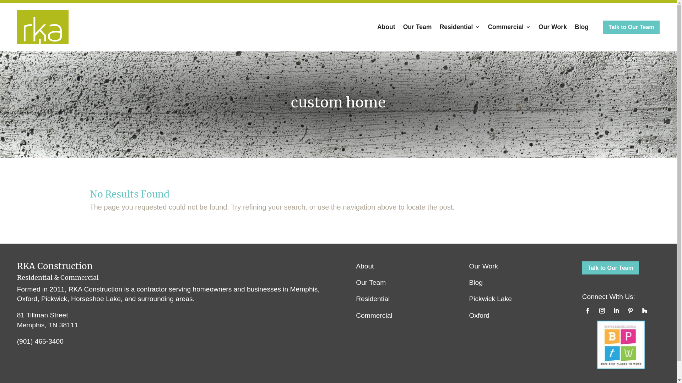 Image resolution: width=682 pixels, height=383 pixels. I want to click on Blog, so click(582, 27).